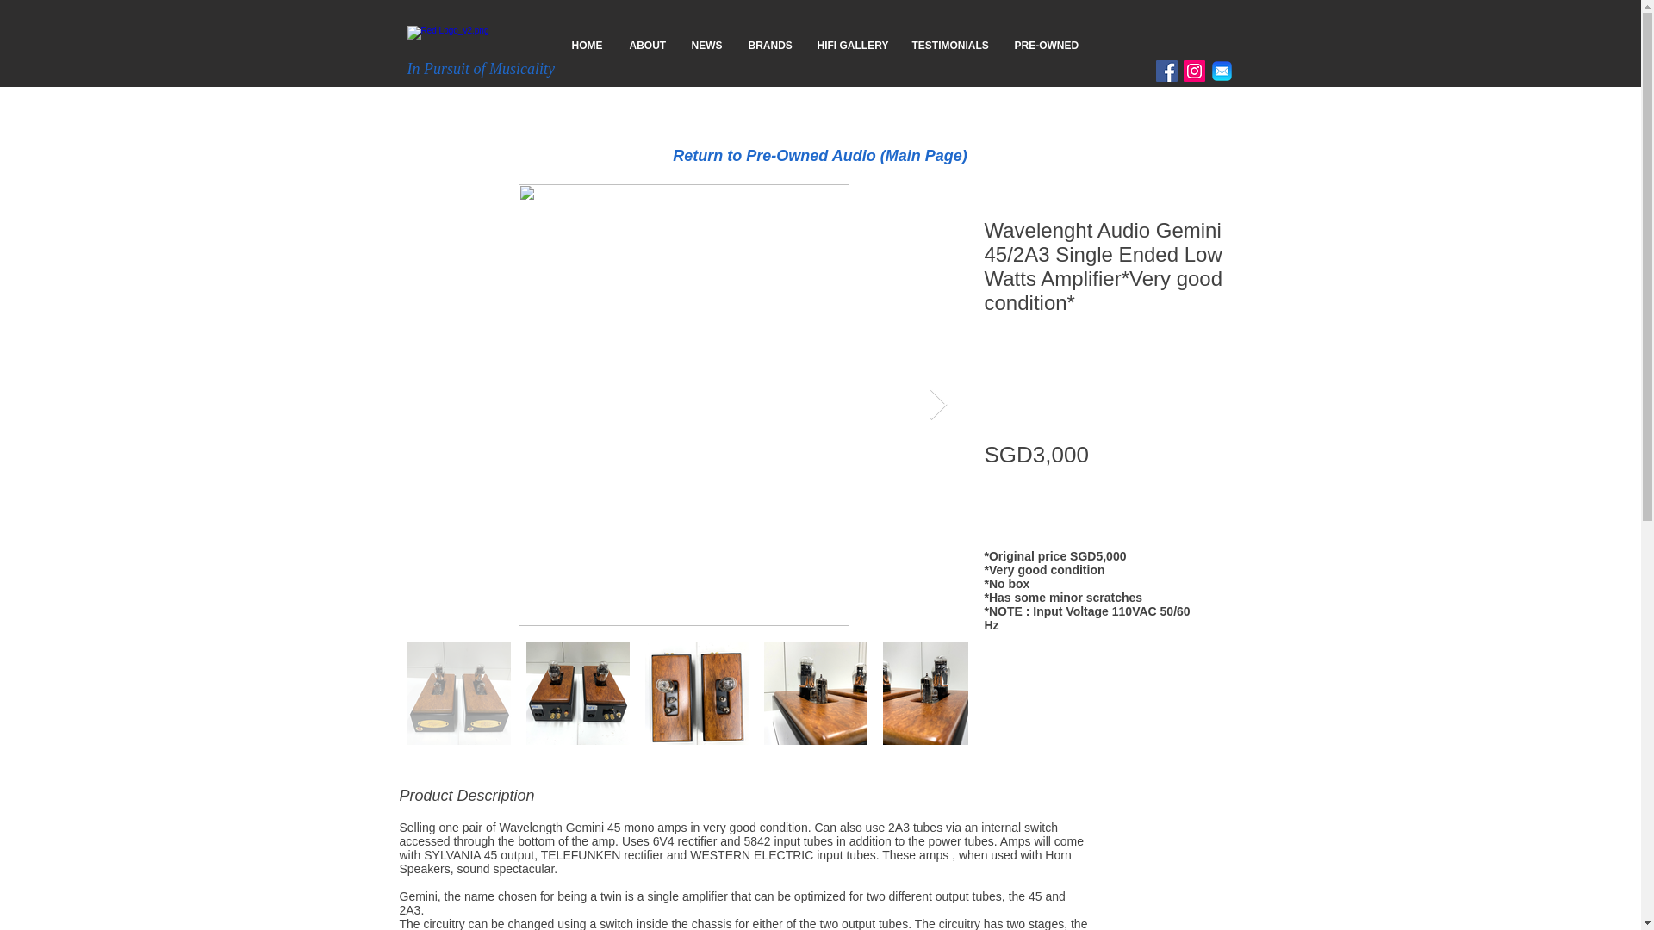 Image resolution: width=1654 pixels, height=930 pixels. I want to click on NEWS, so click(706, 45).